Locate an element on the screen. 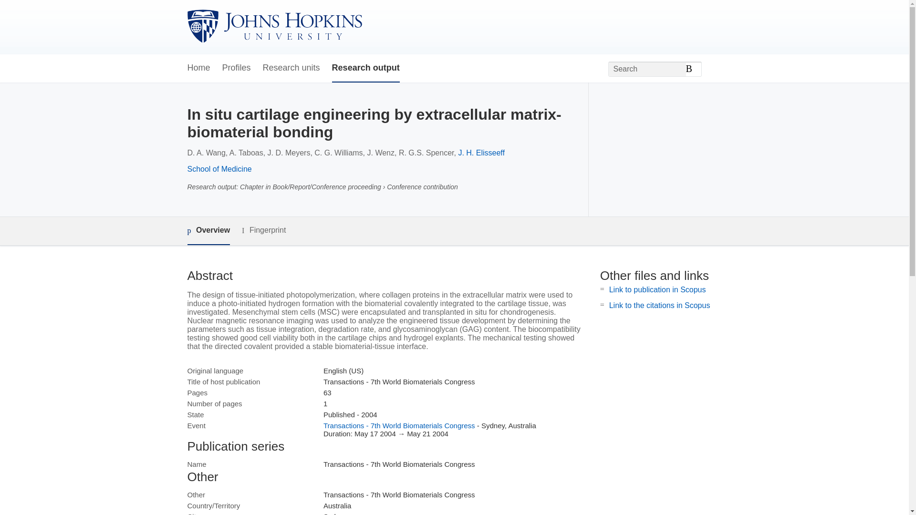  Home is located at coordinates (198, 68).